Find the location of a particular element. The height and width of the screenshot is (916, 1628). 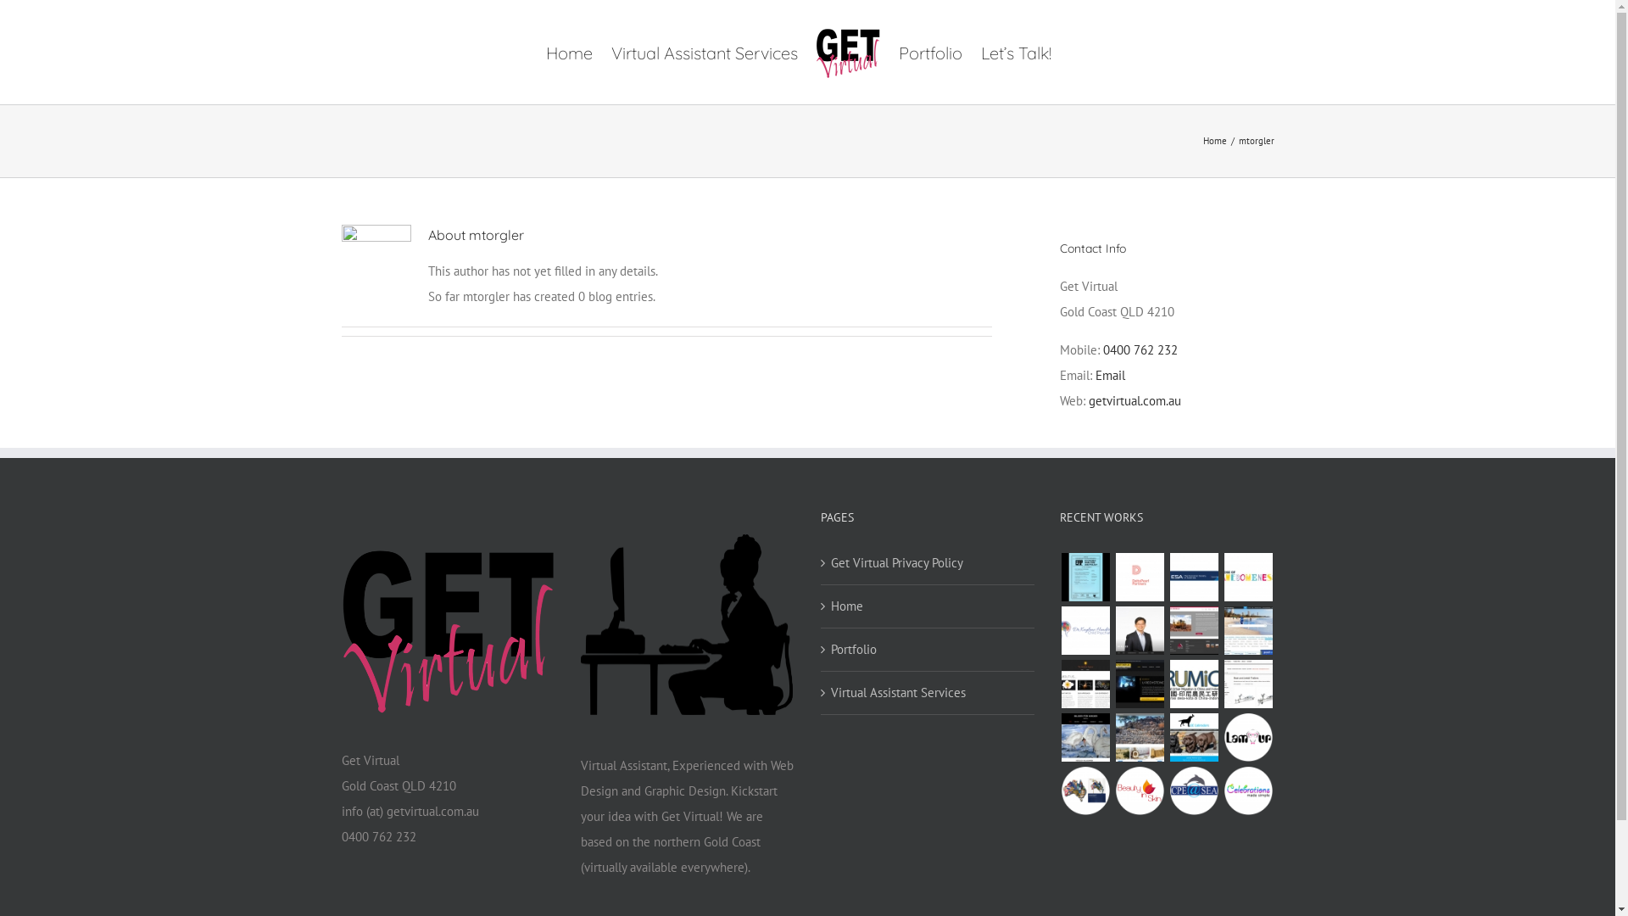

Derech HaMashiach is located at coordinates (1140, 738).